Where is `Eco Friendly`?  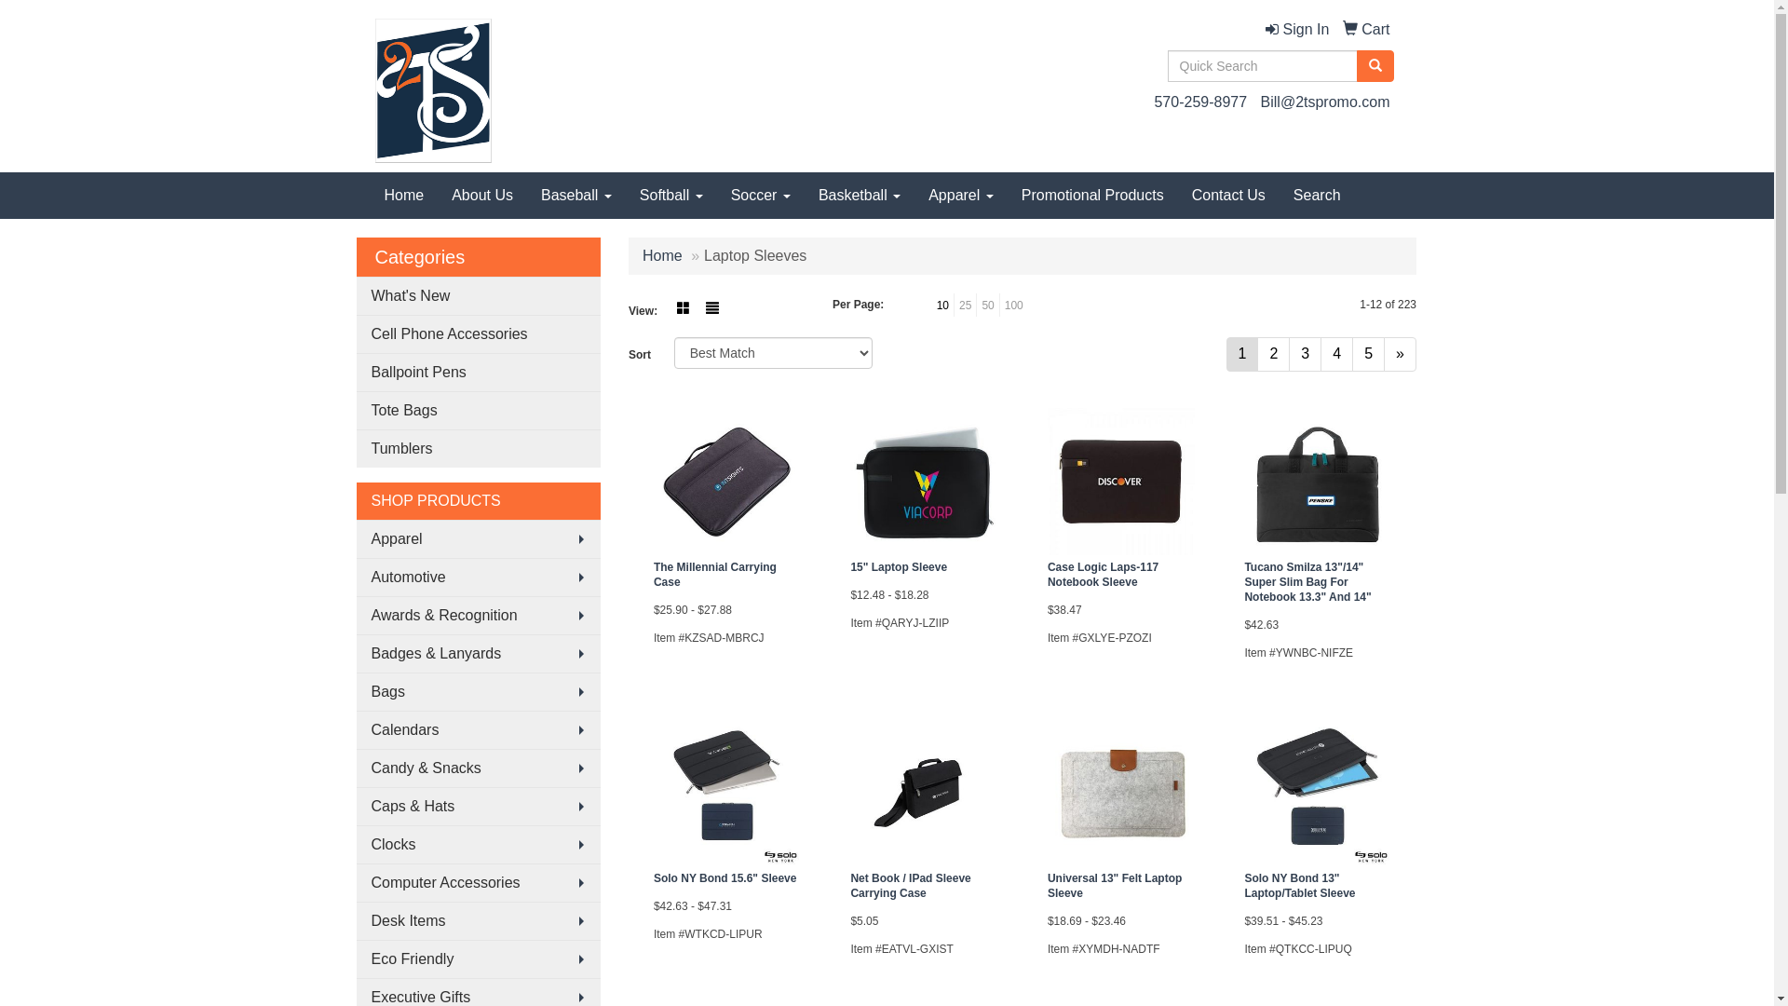
Eco Friendly is located at coordinates (479, 959).